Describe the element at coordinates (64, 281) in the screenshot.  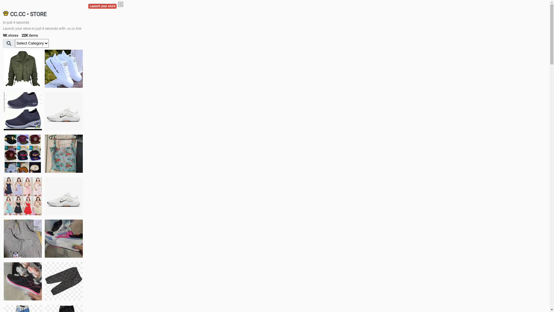
I see `Short pant` at that location.